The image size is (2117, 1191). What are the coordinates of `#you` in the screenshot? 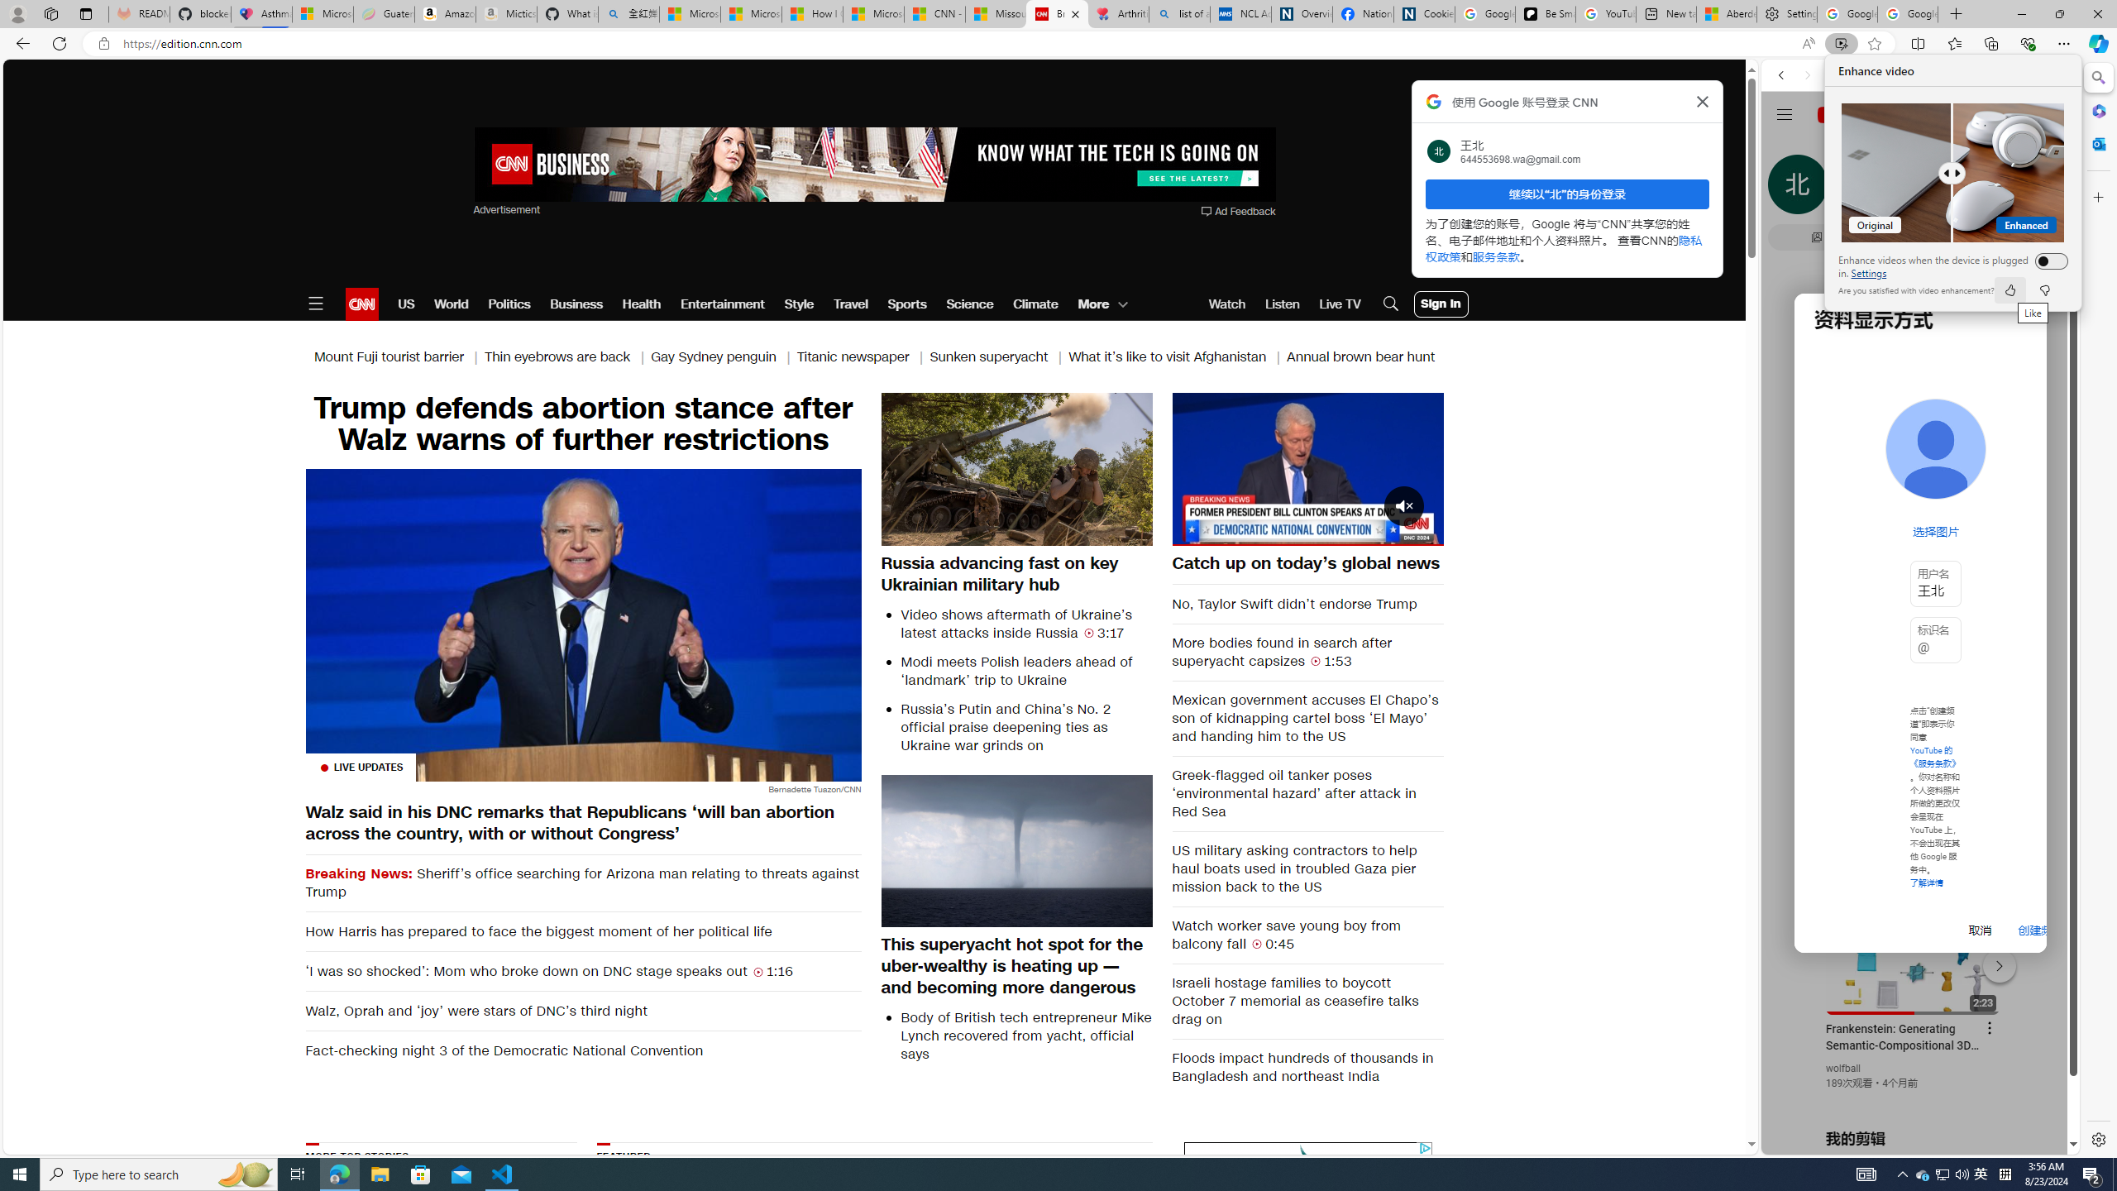 It's located at (1866, 1174).